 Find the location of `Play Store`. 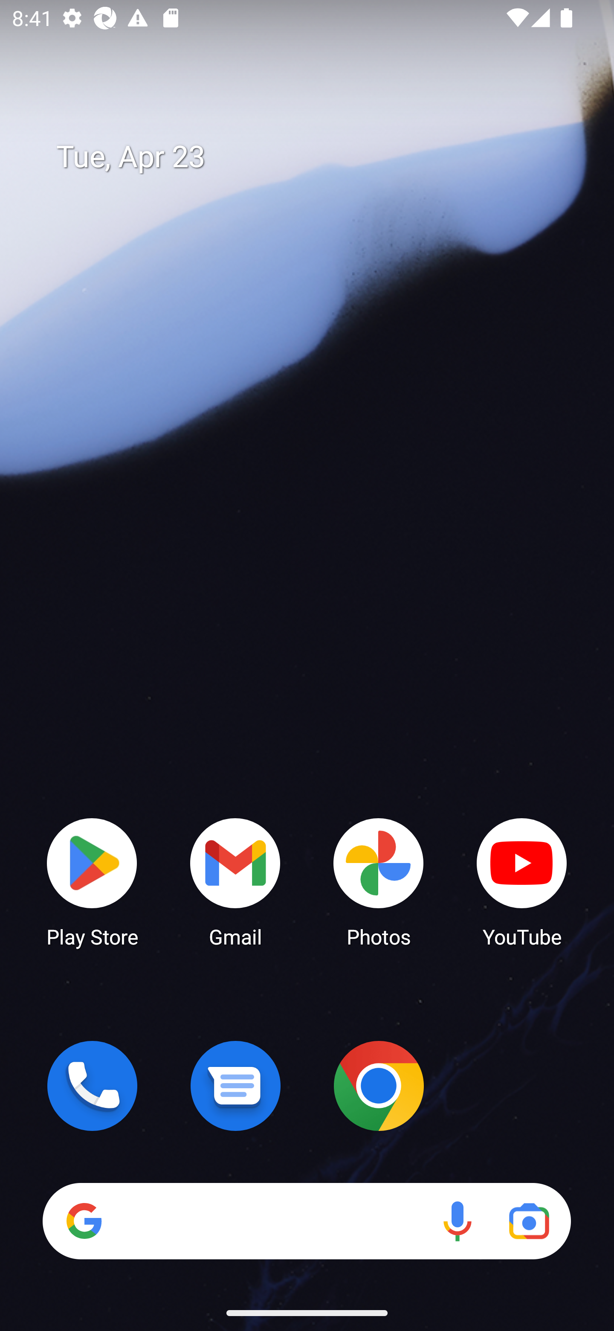

Play Store is located at coordinates (92, 881).